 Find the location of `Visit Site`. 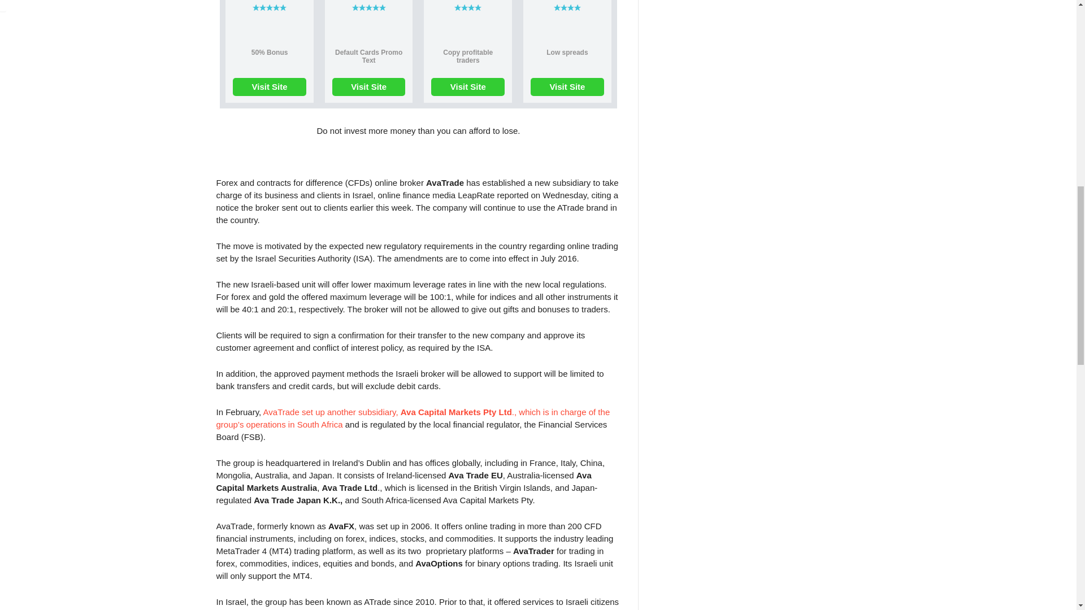

Visit Site is located at coordinates (467, 87).